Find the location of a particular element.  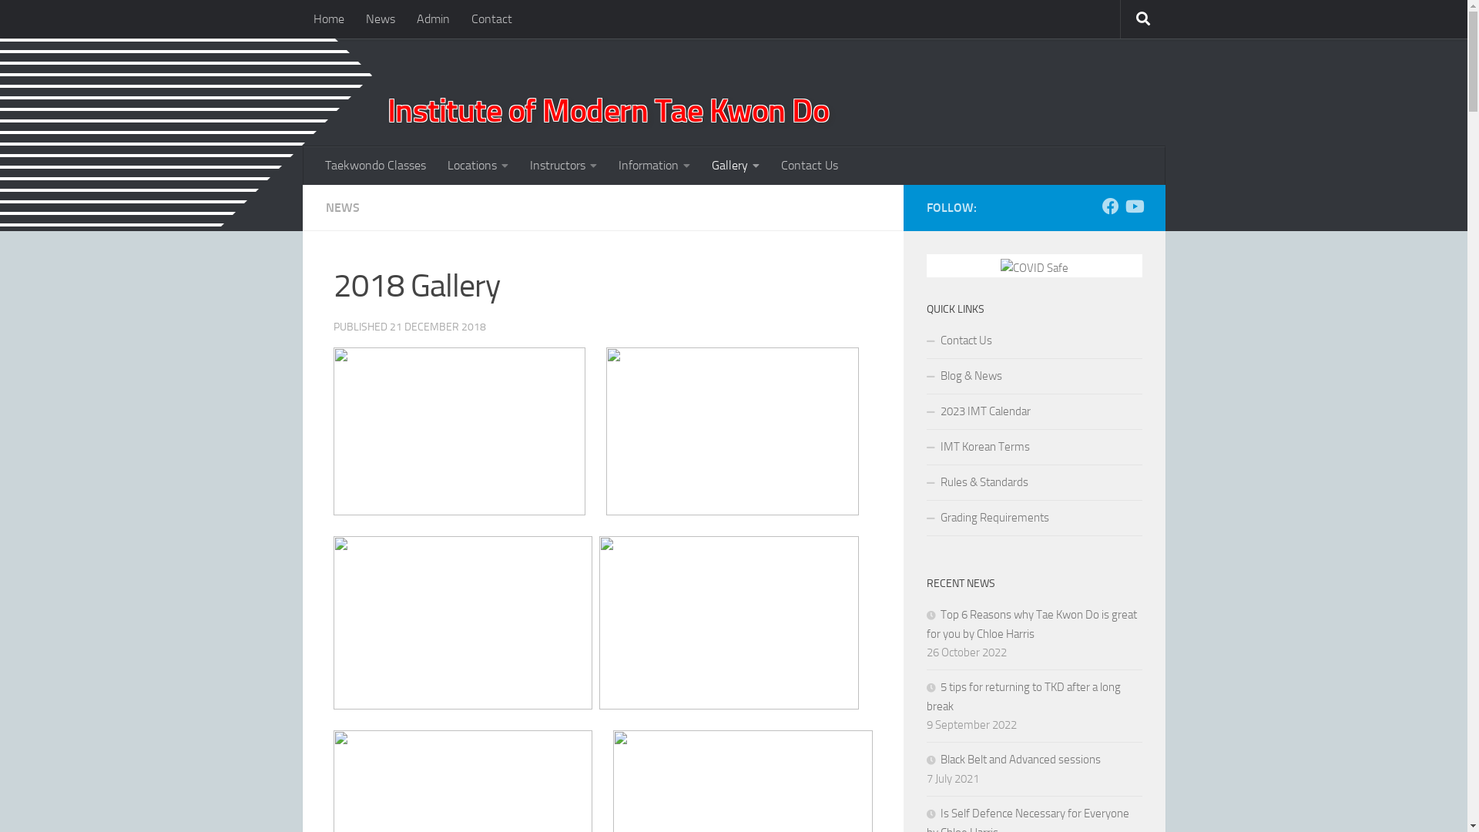

Locations is located at coordinates (478, 166).